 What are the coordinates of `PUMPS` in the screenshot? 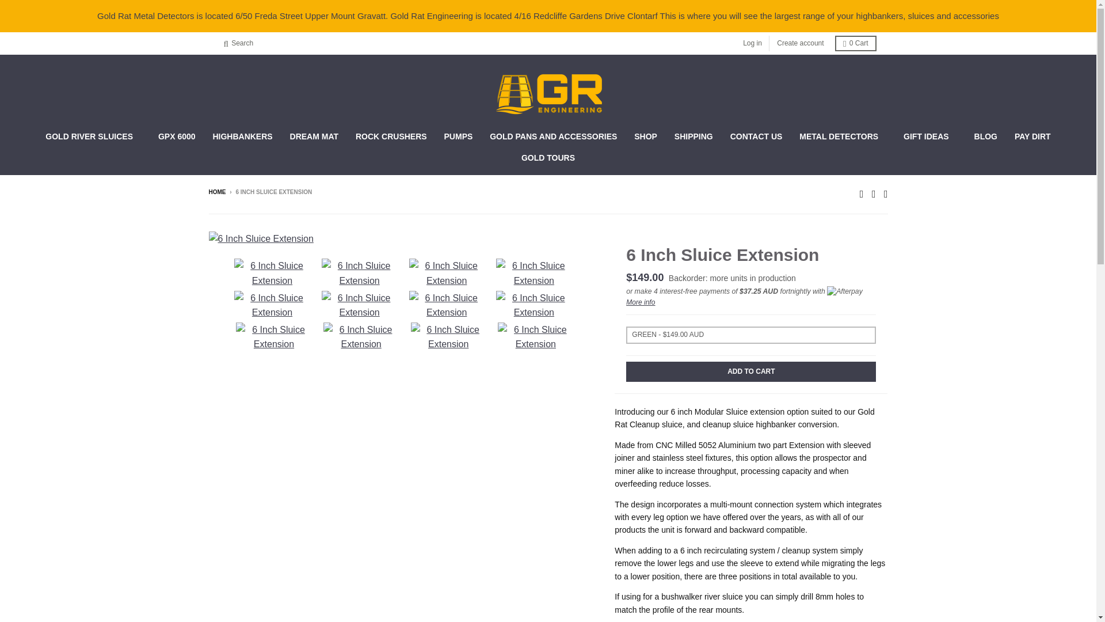 It's located at (458, 136).